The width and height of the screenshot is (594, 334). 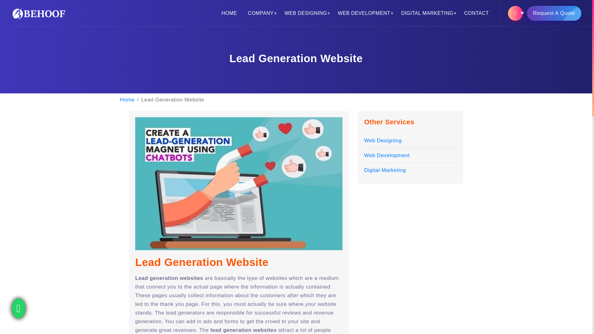 What do you see at coordinates (260, 13) in the screenshot?
I see `COMPANY` at bounding box center [260, 13].